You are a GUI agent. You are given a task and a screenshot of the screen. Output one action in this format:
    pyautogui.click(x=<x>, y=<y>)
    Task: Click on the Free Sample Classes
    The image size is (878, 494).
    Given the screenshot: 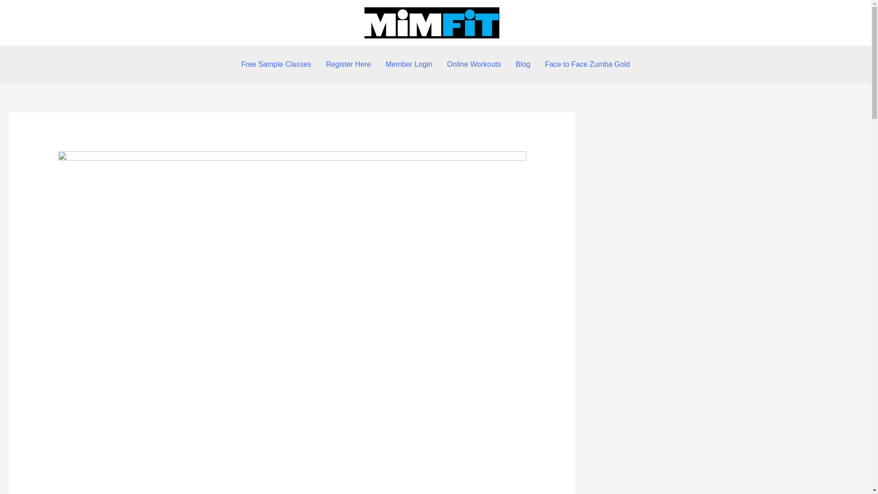 What is the action you would take?
    pyautogui.click(x=276, y=64)
    